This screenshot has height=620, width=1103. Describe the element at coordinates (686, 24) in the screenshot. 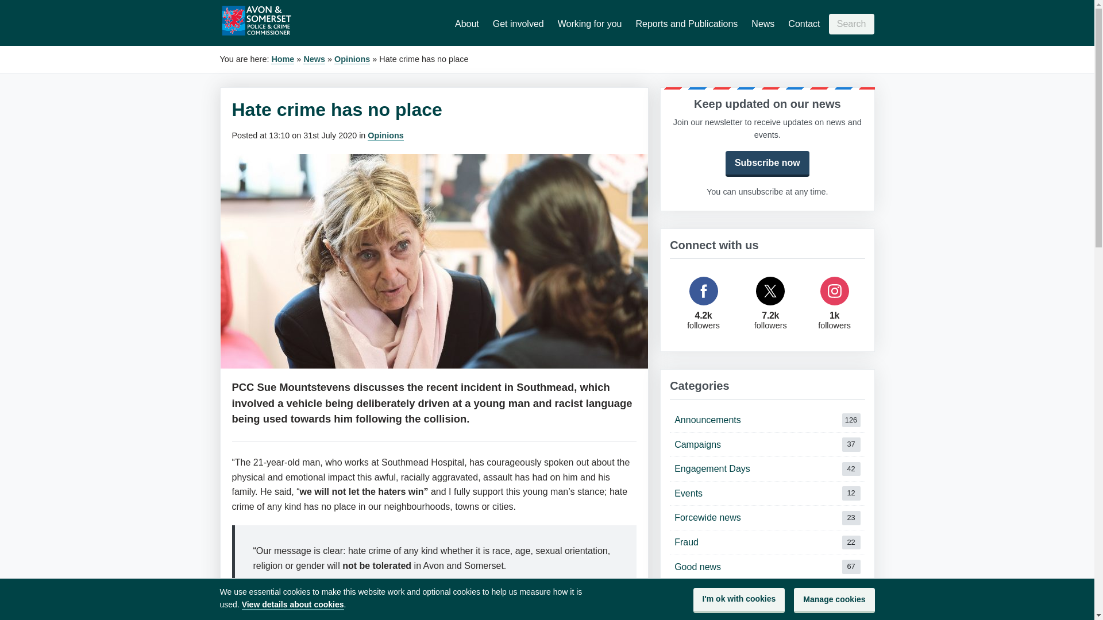

I see `News` at that location.